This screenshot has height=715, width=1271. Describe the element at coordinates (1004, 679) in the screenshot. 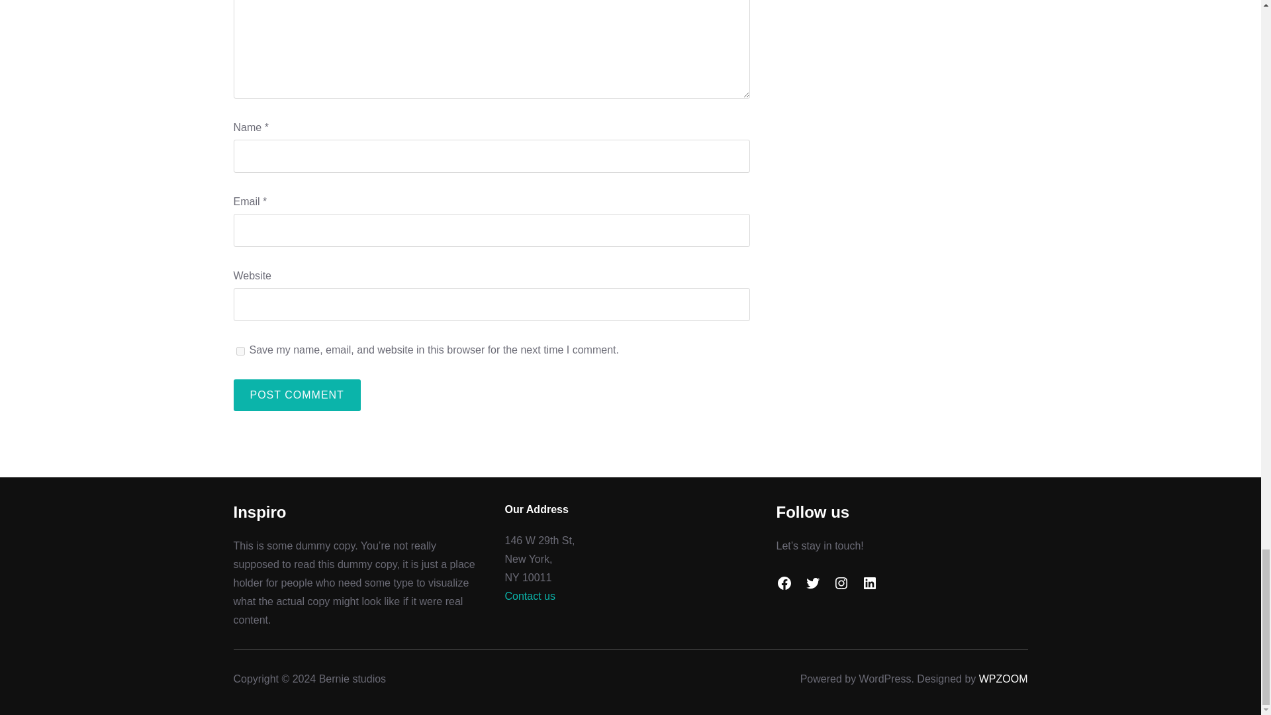

I see `WPZOOM` at that location.